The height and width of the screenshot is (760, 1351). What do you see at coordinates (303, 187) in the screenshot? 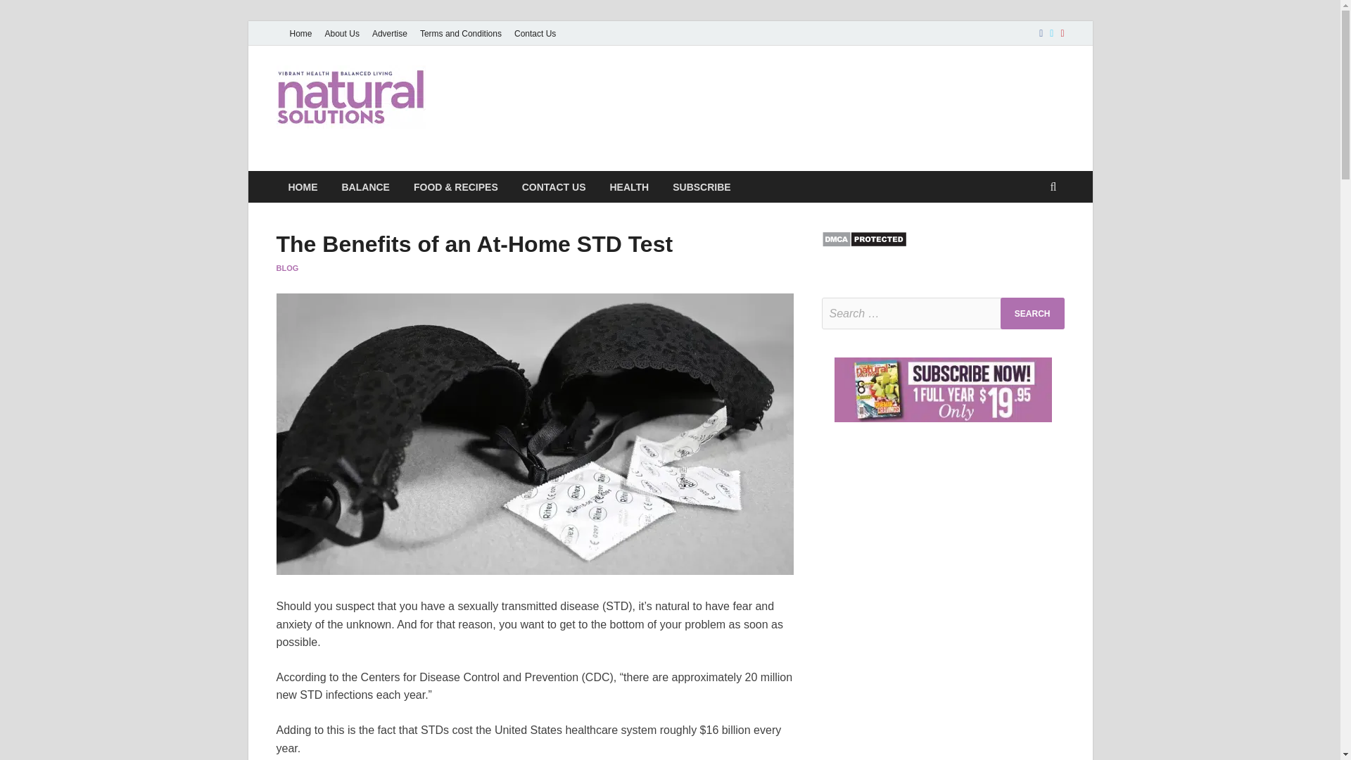
I see `HOME` at bounding box center [303, 187].